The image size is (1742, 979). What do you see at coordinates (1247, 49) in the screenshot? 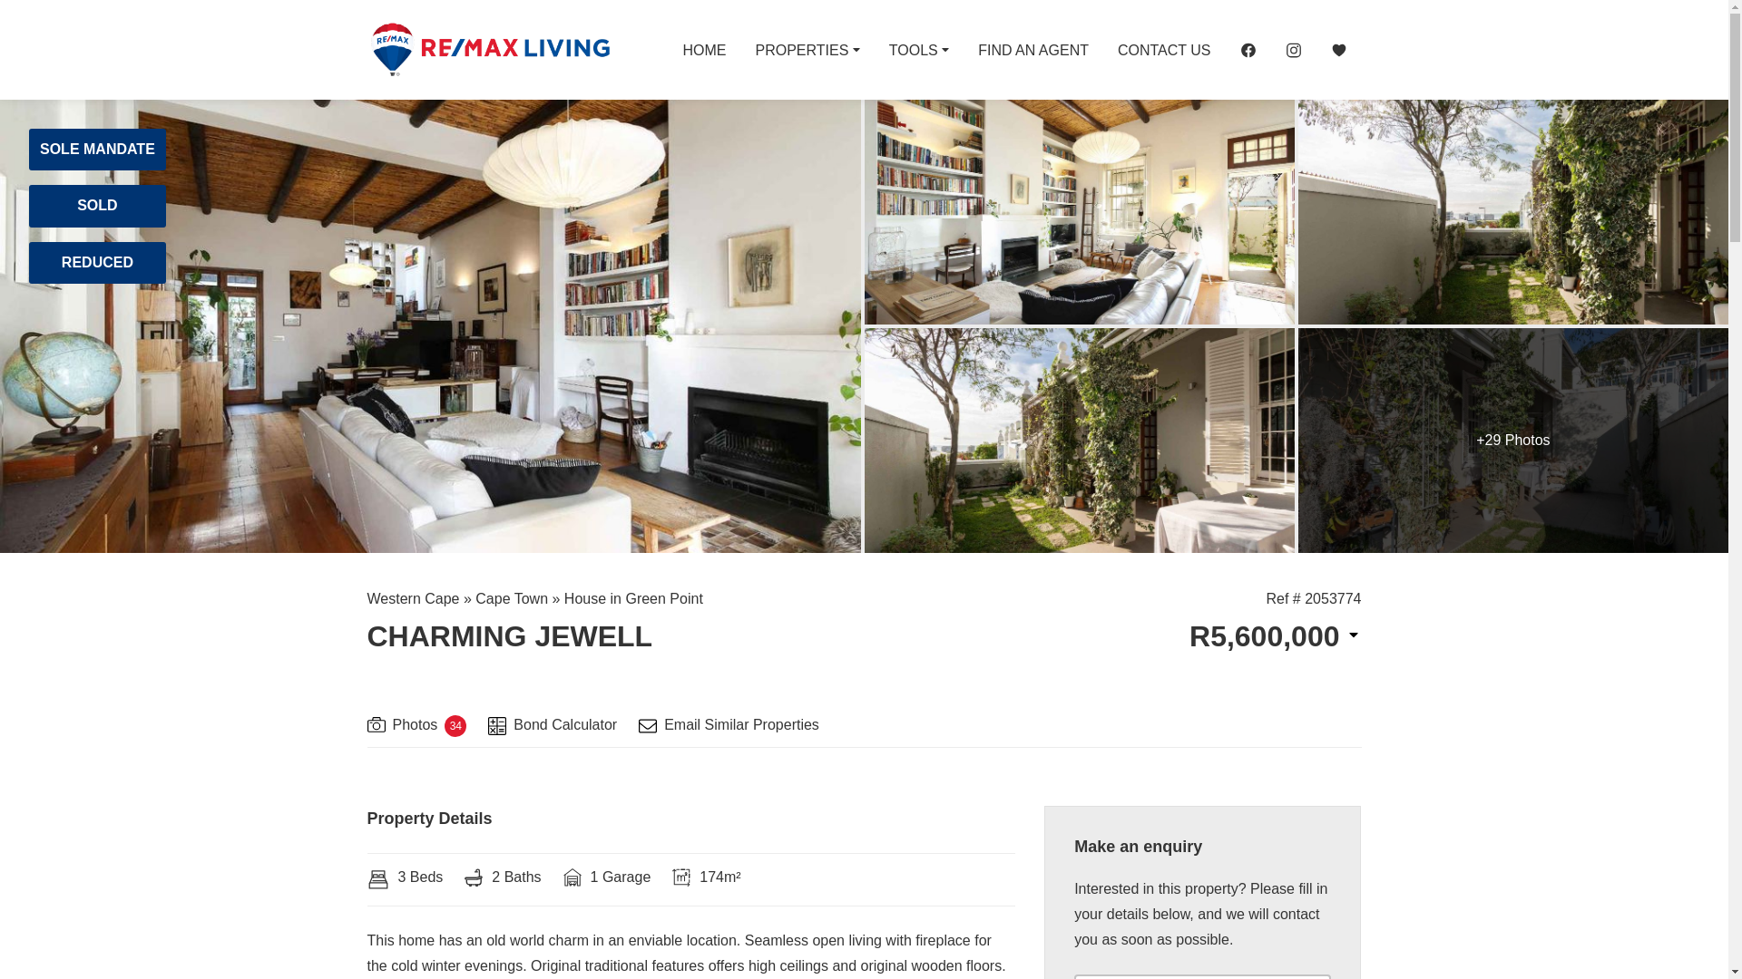
I see `Facebook` at bounding box center [1247, 49].